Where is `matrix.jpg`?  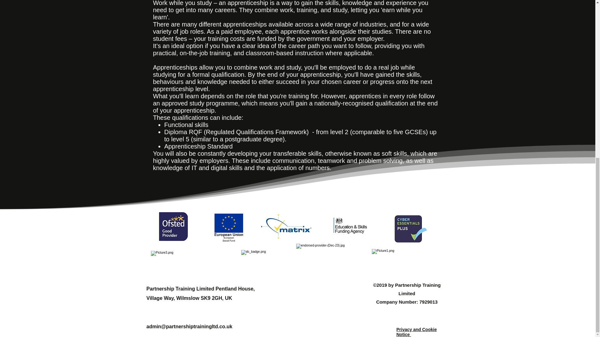
matrix.jpg is located at coordinates (286, 226).